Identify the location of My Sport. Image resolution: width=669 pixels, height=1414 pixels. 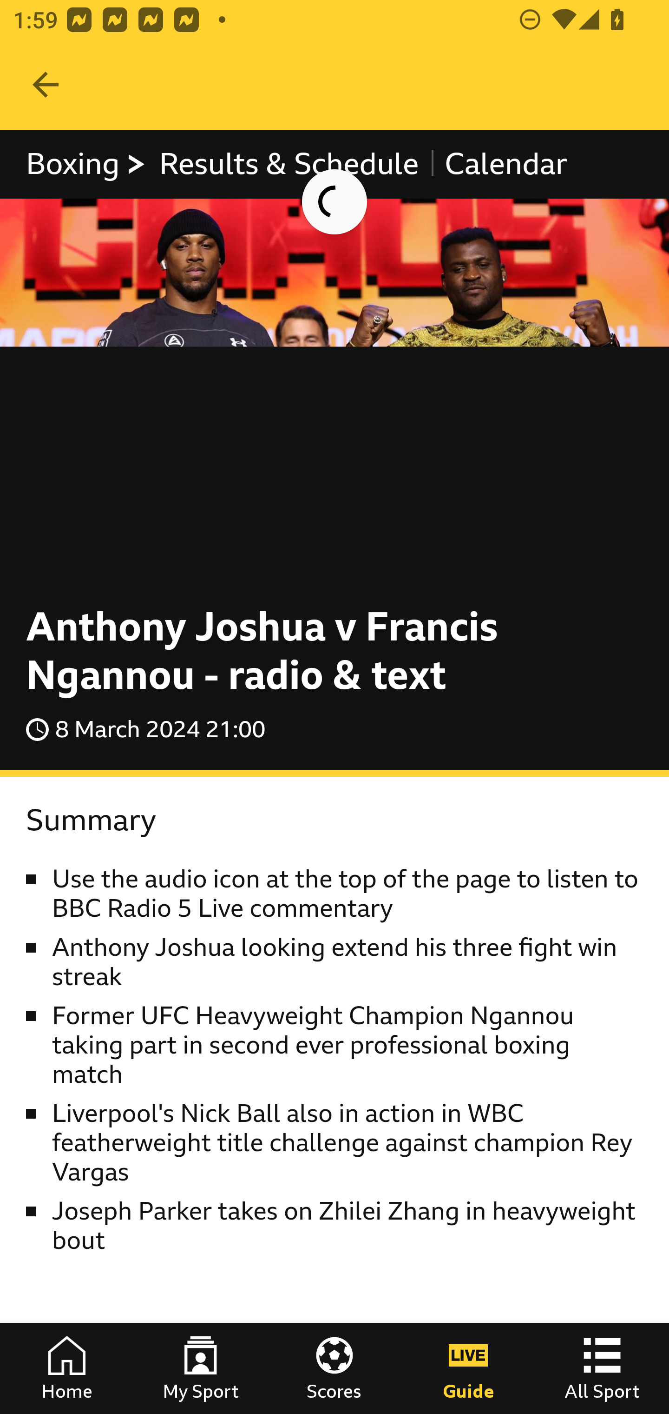
(201, 1368).